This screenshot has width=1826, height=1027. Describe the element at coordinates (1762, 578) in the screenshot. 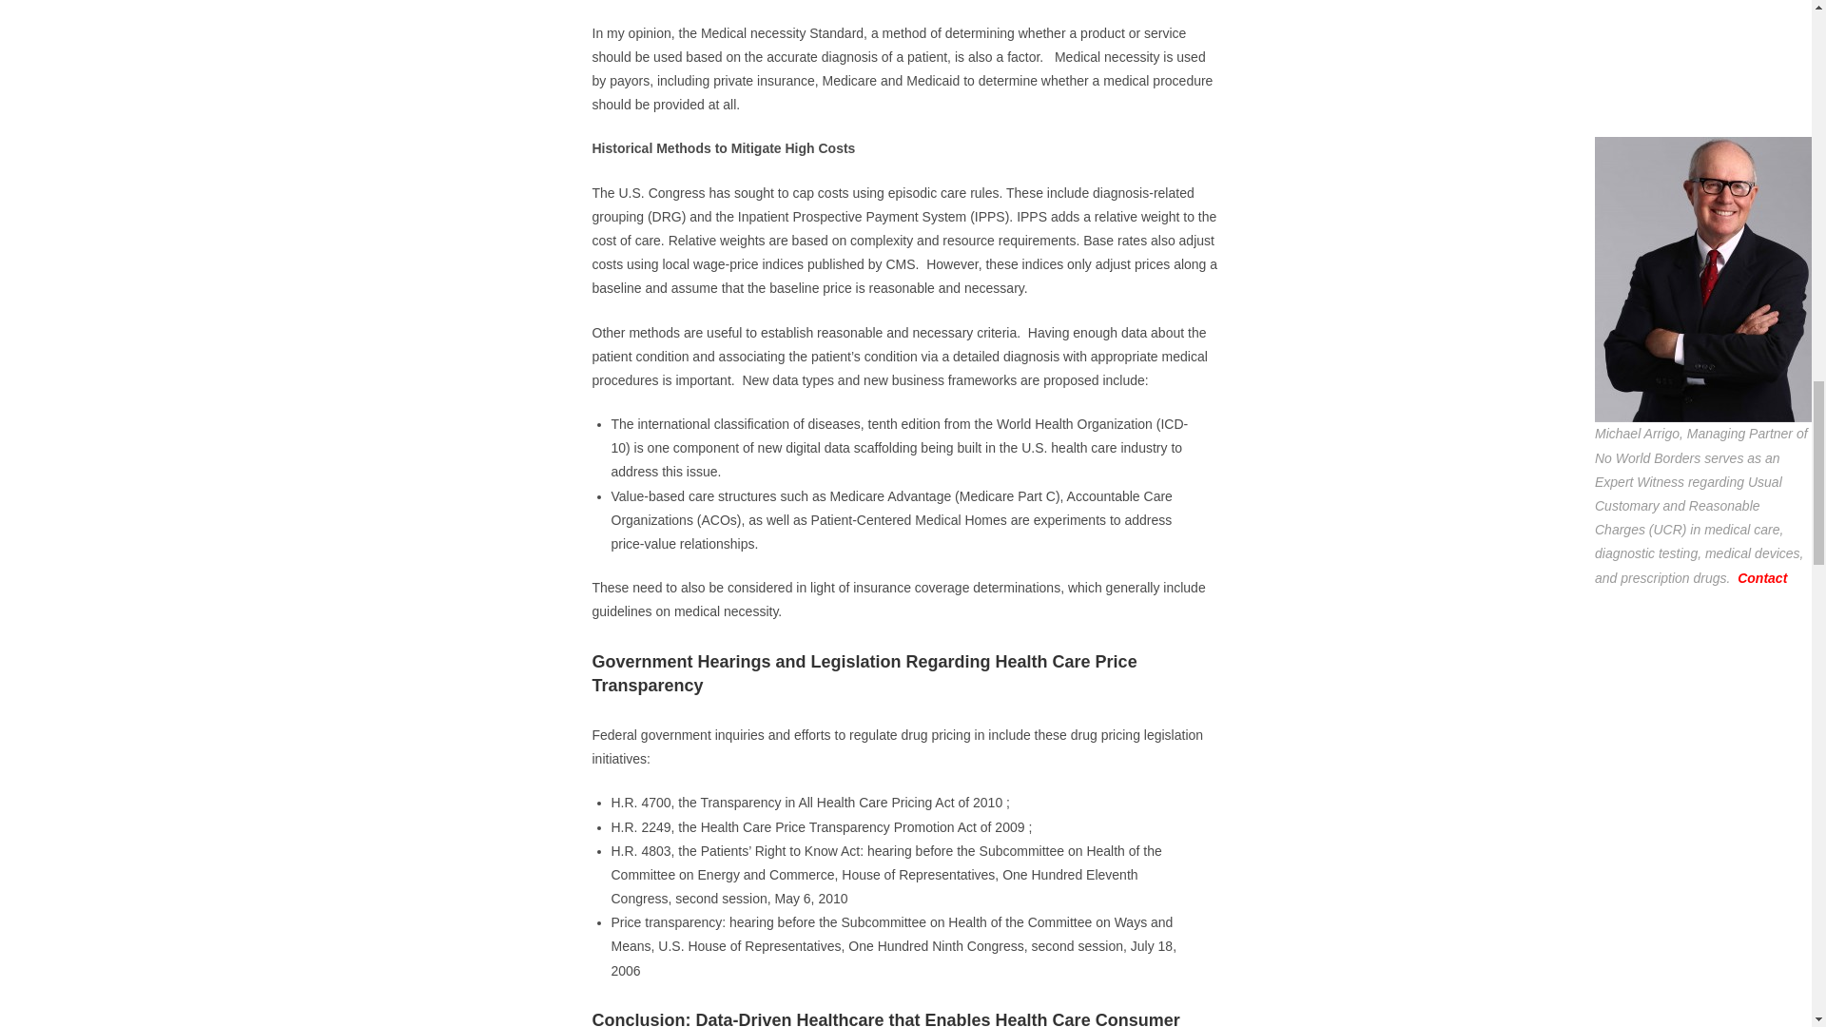

I see `Contact` at that location.